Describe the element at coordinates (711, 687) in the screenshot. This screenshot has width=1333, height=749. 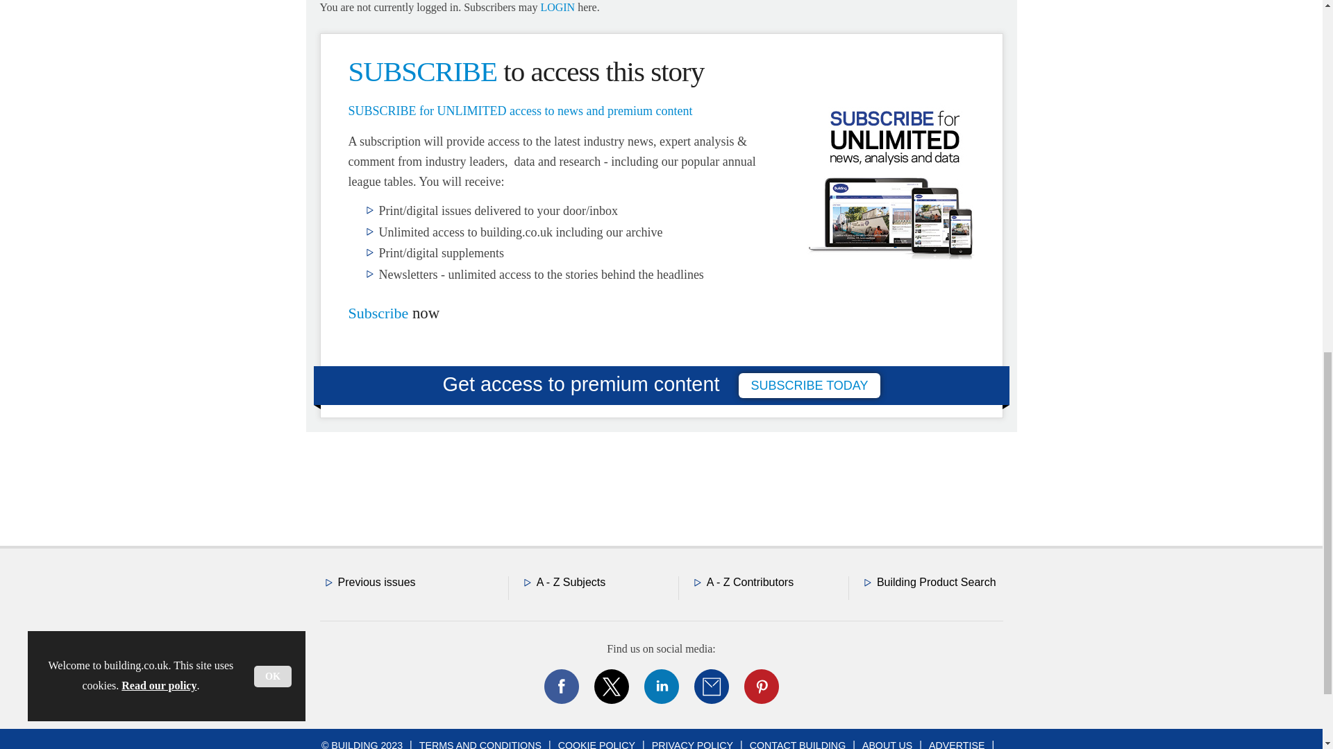
I see `Email us` at that location.